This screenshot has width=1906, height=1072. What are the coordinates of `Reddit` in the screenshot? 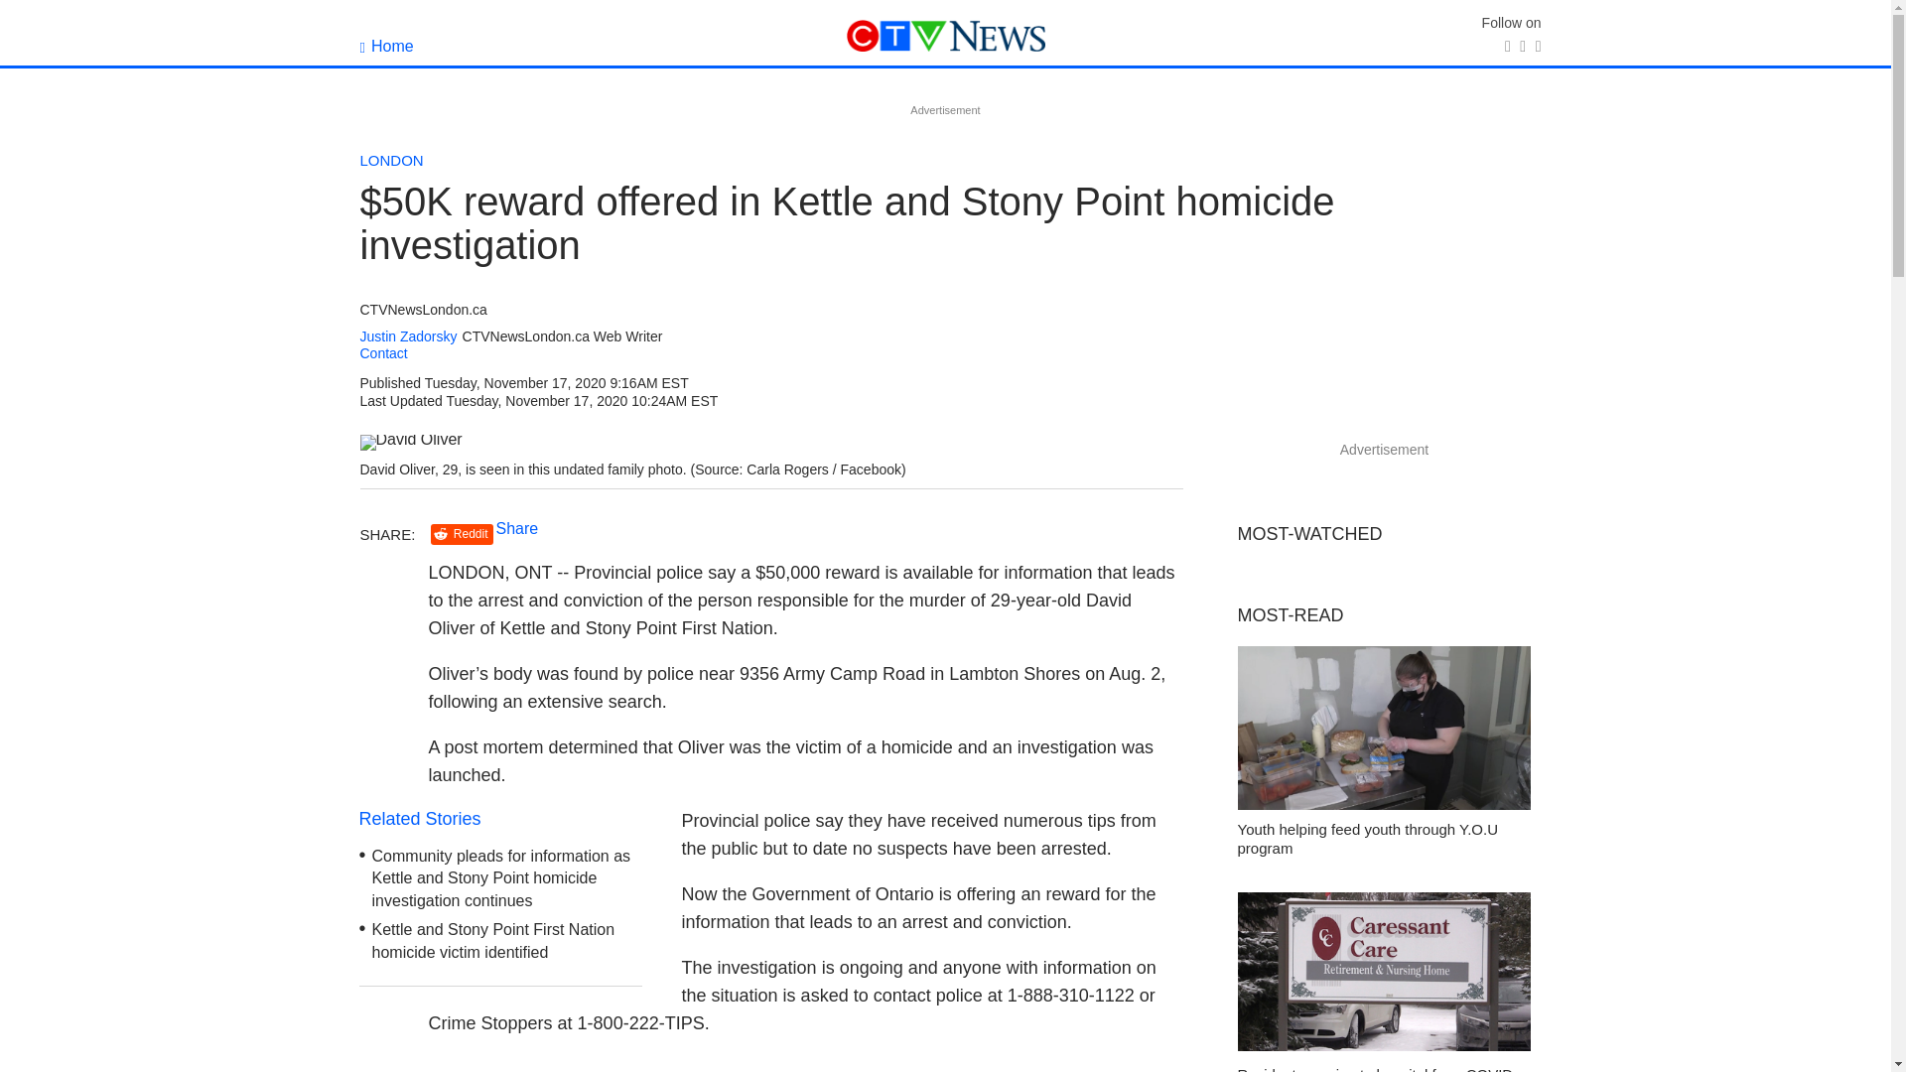 It's located at (462, 534).